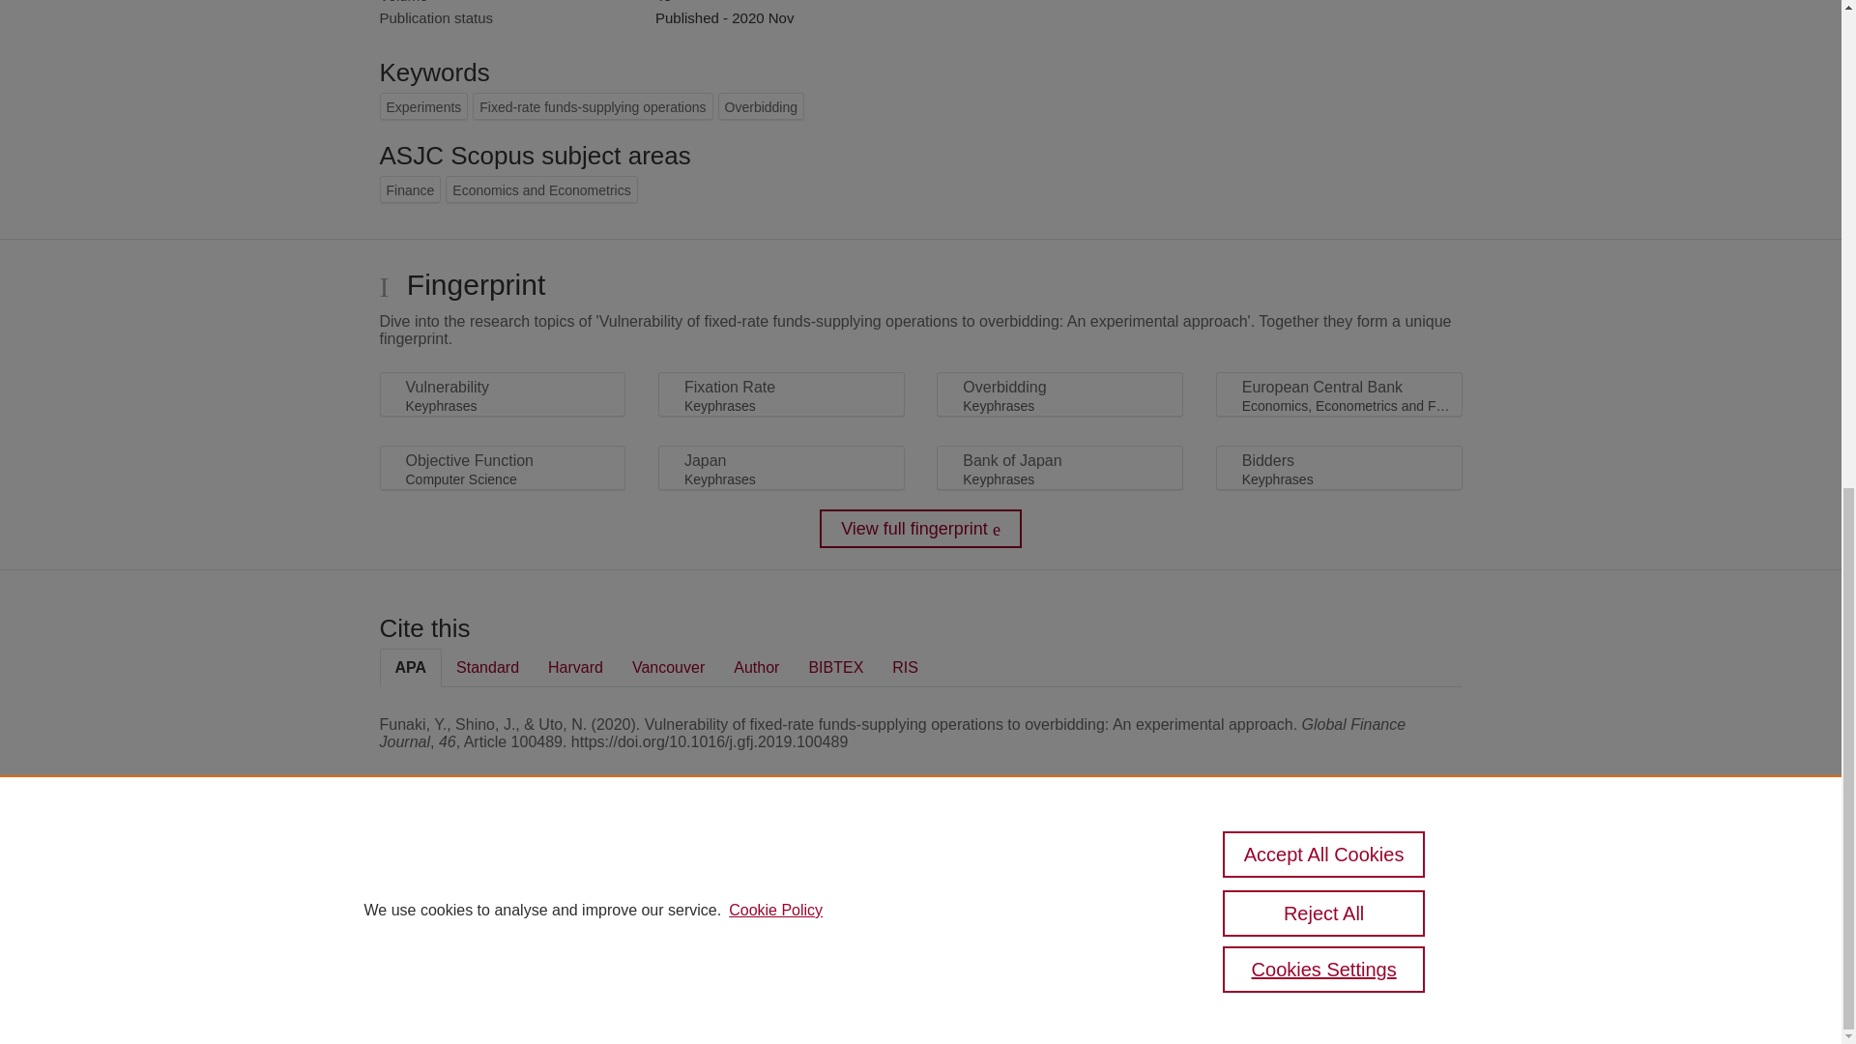 This screenshot has width=1856, height=1044. Describe the element at coordinates (1015, 943) in the screenshot. I see `use of cookies` at that location.